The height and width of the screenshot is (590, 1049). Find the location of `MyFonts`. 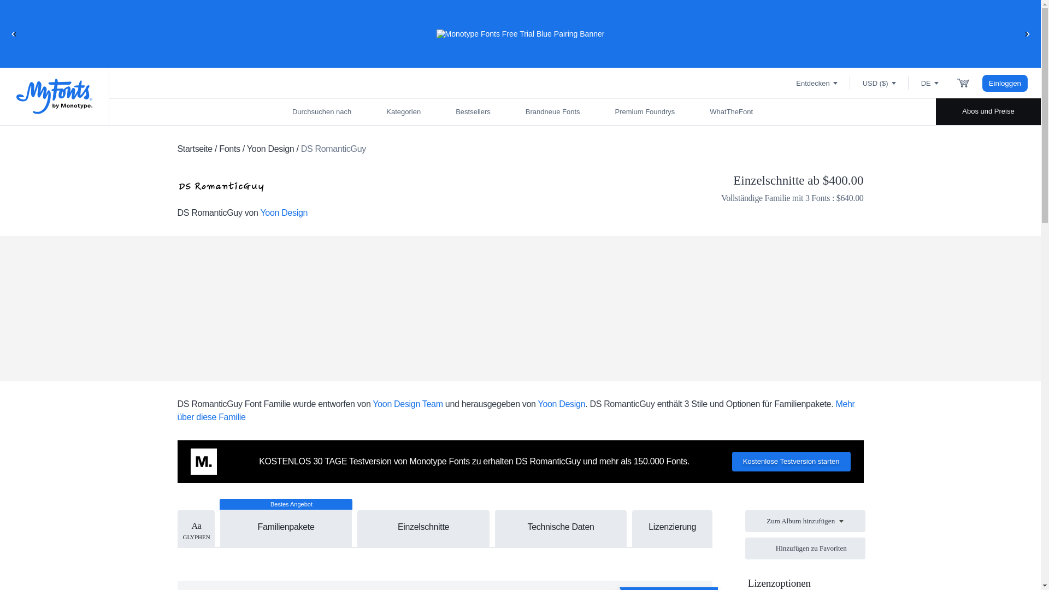

MyFonts is located at coordinates (55, 96).